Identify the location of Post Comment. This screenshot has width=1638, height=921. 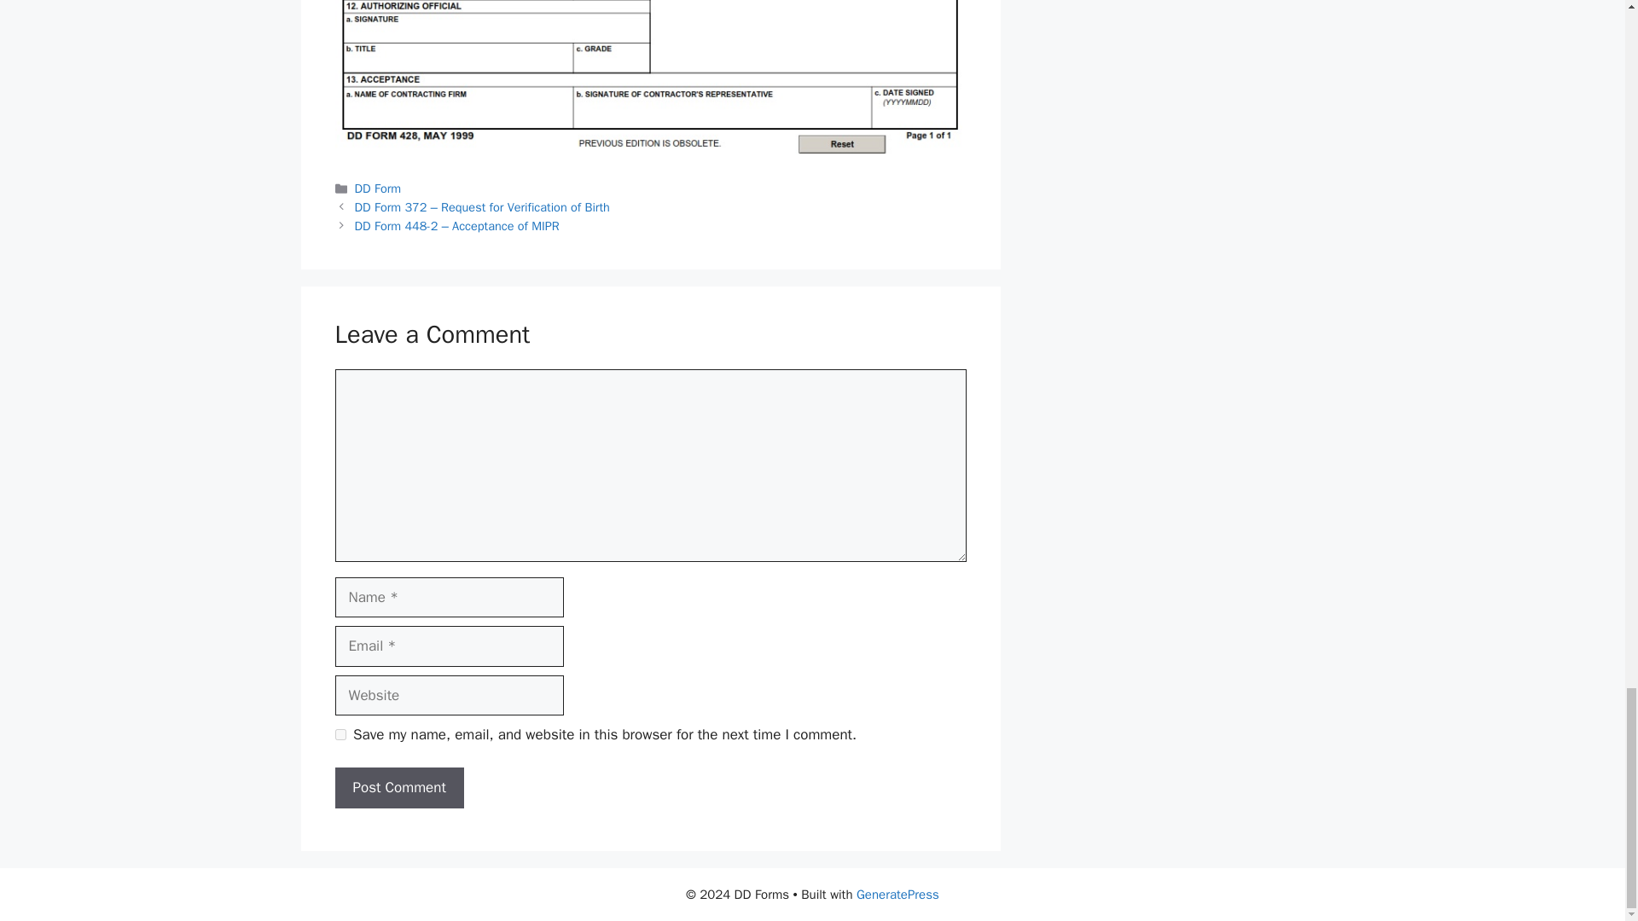
(398, 788).